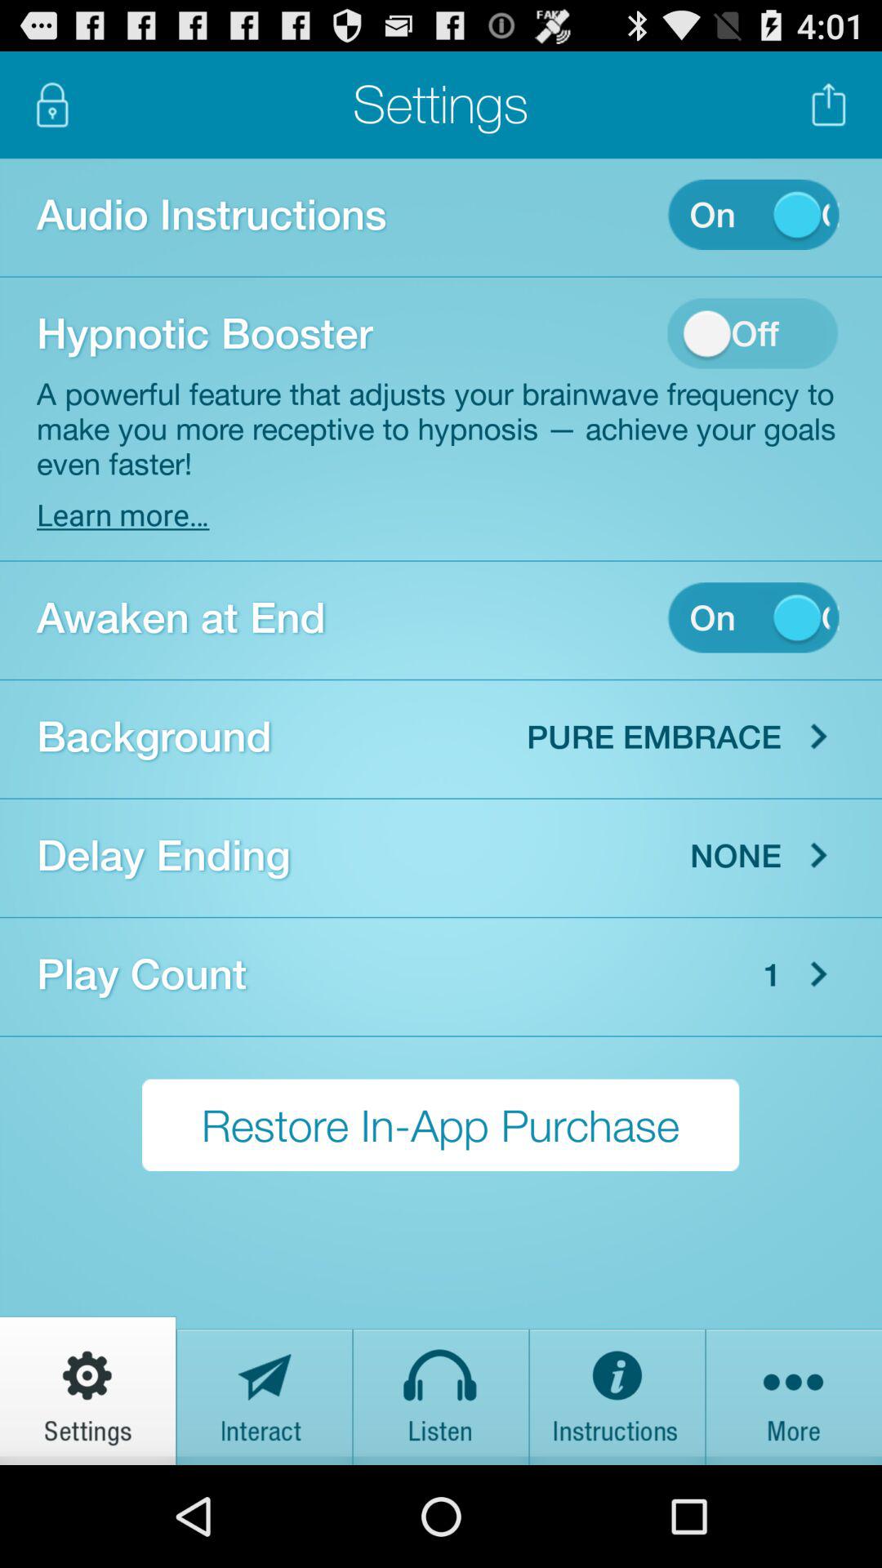 The image size is (882, 1568). What do you see at coordinates (753, 617) in the screenshot?
I see `the switch button right to awaken at end` at bounding box center [753, 617].